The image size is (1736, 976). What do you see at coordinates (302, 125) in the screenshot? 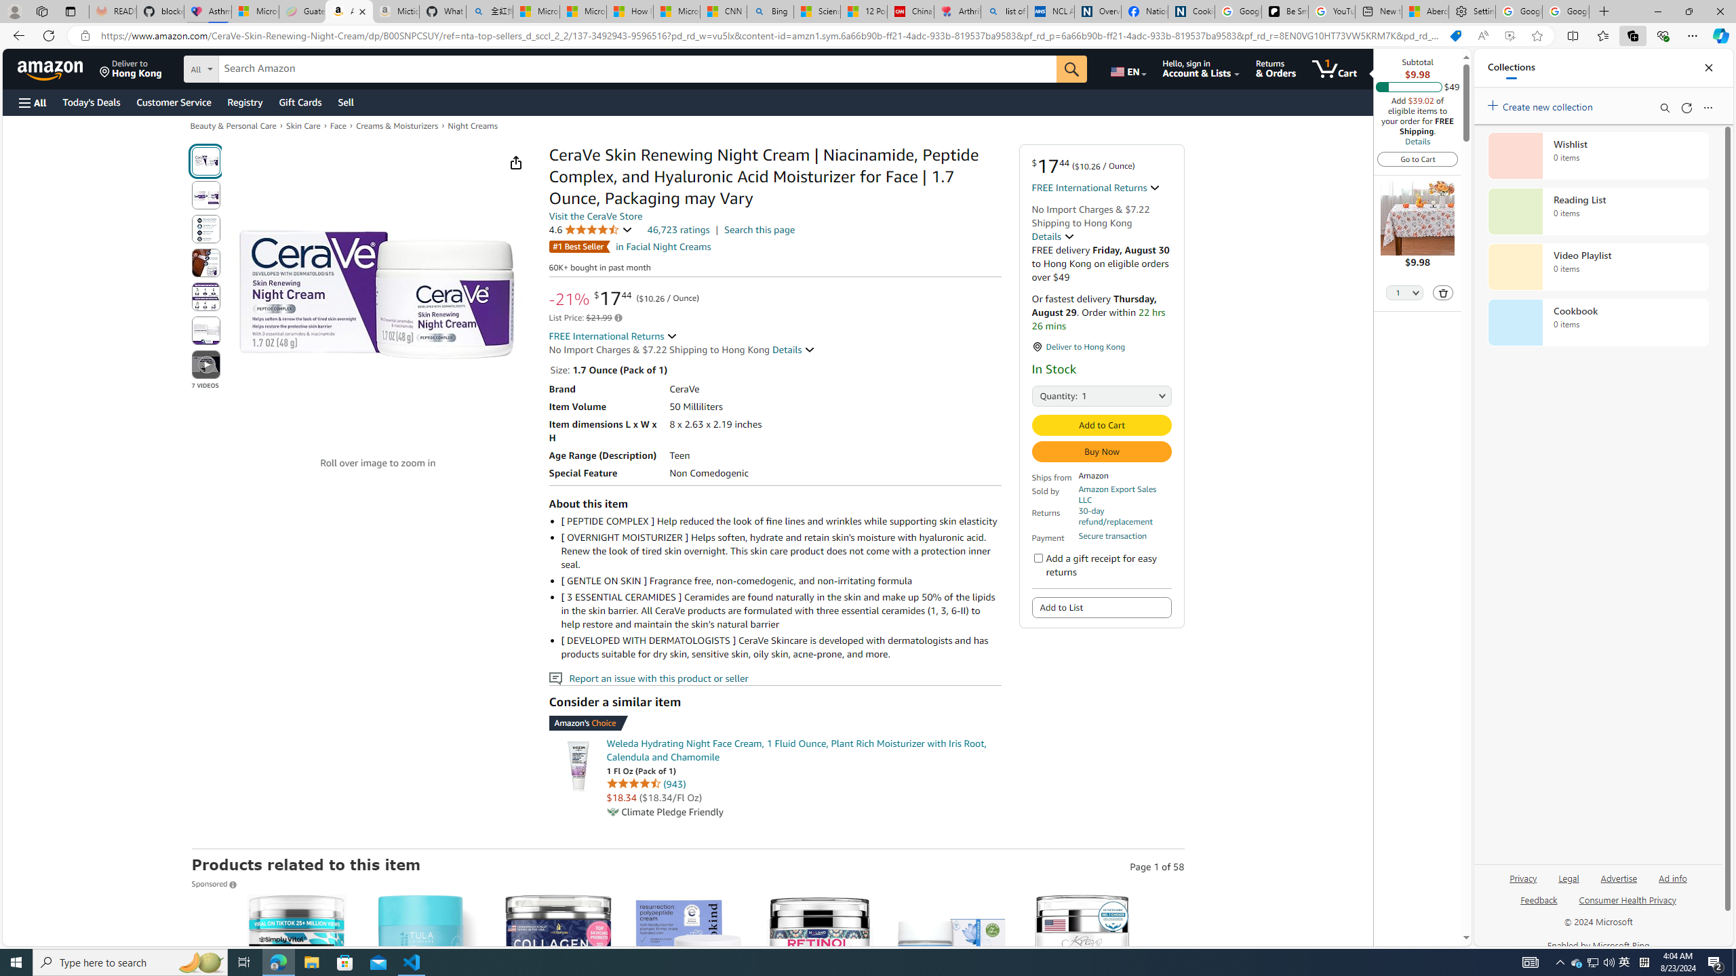
I see `Skin Care` at bounding box center [302, 125].